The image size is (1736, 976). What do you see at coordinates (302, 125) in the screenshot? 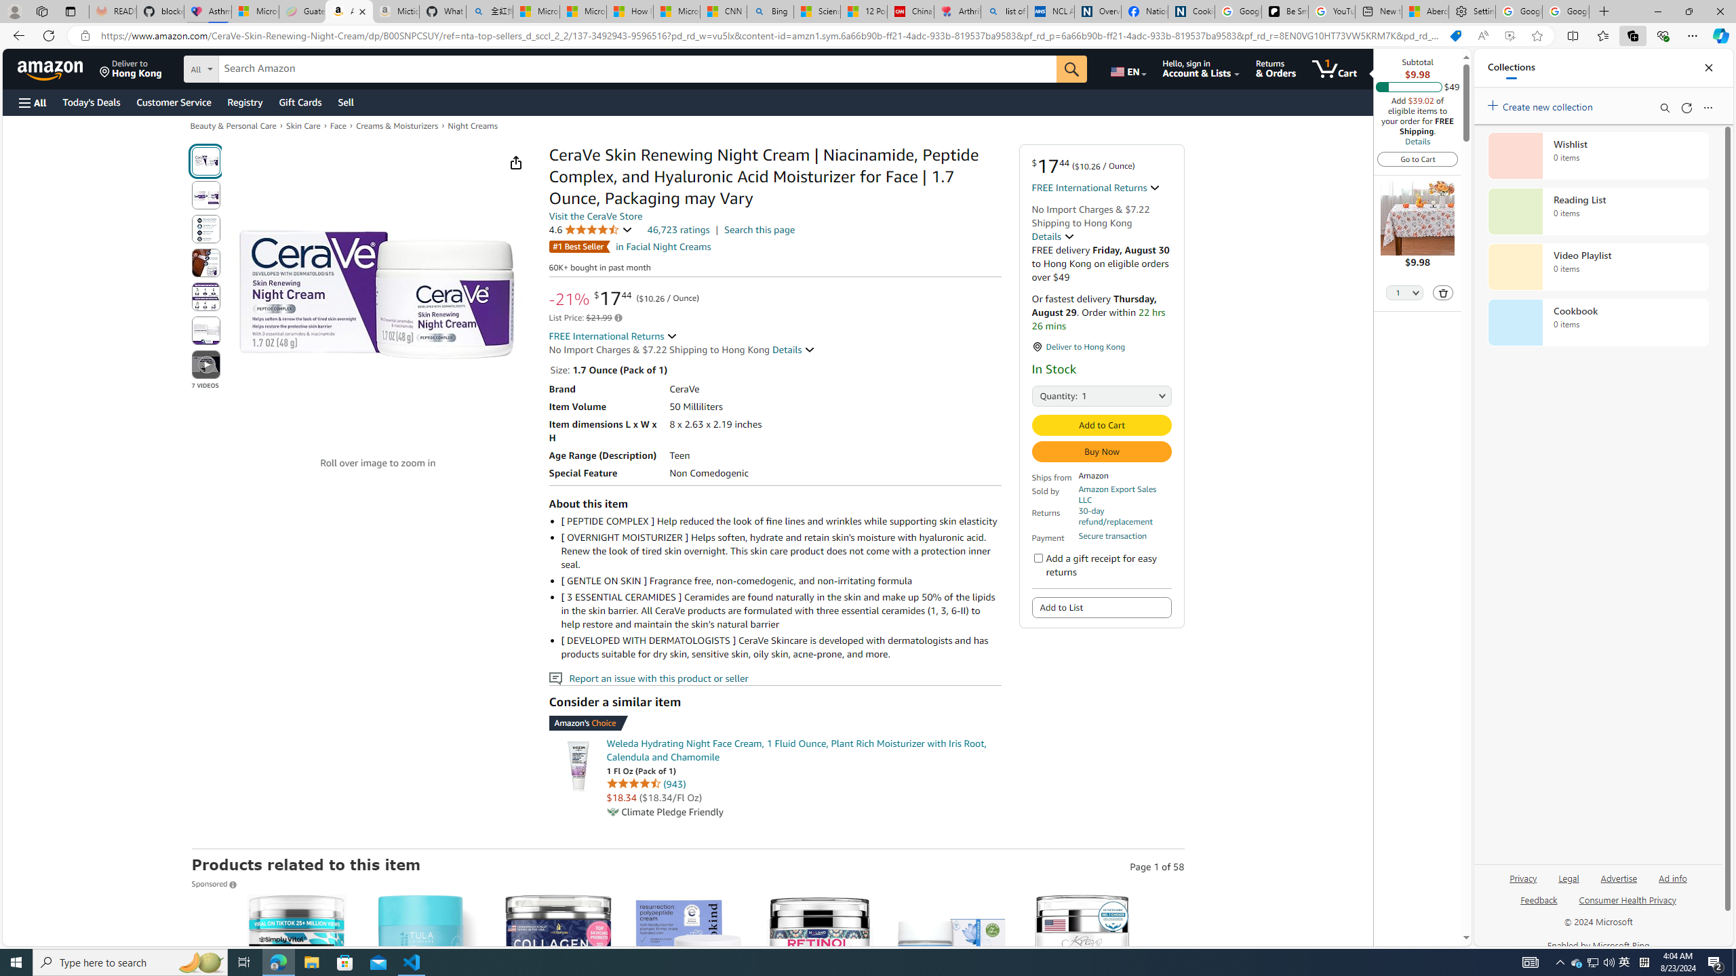
I see `Skin Care` at bounding box center [302, 125].